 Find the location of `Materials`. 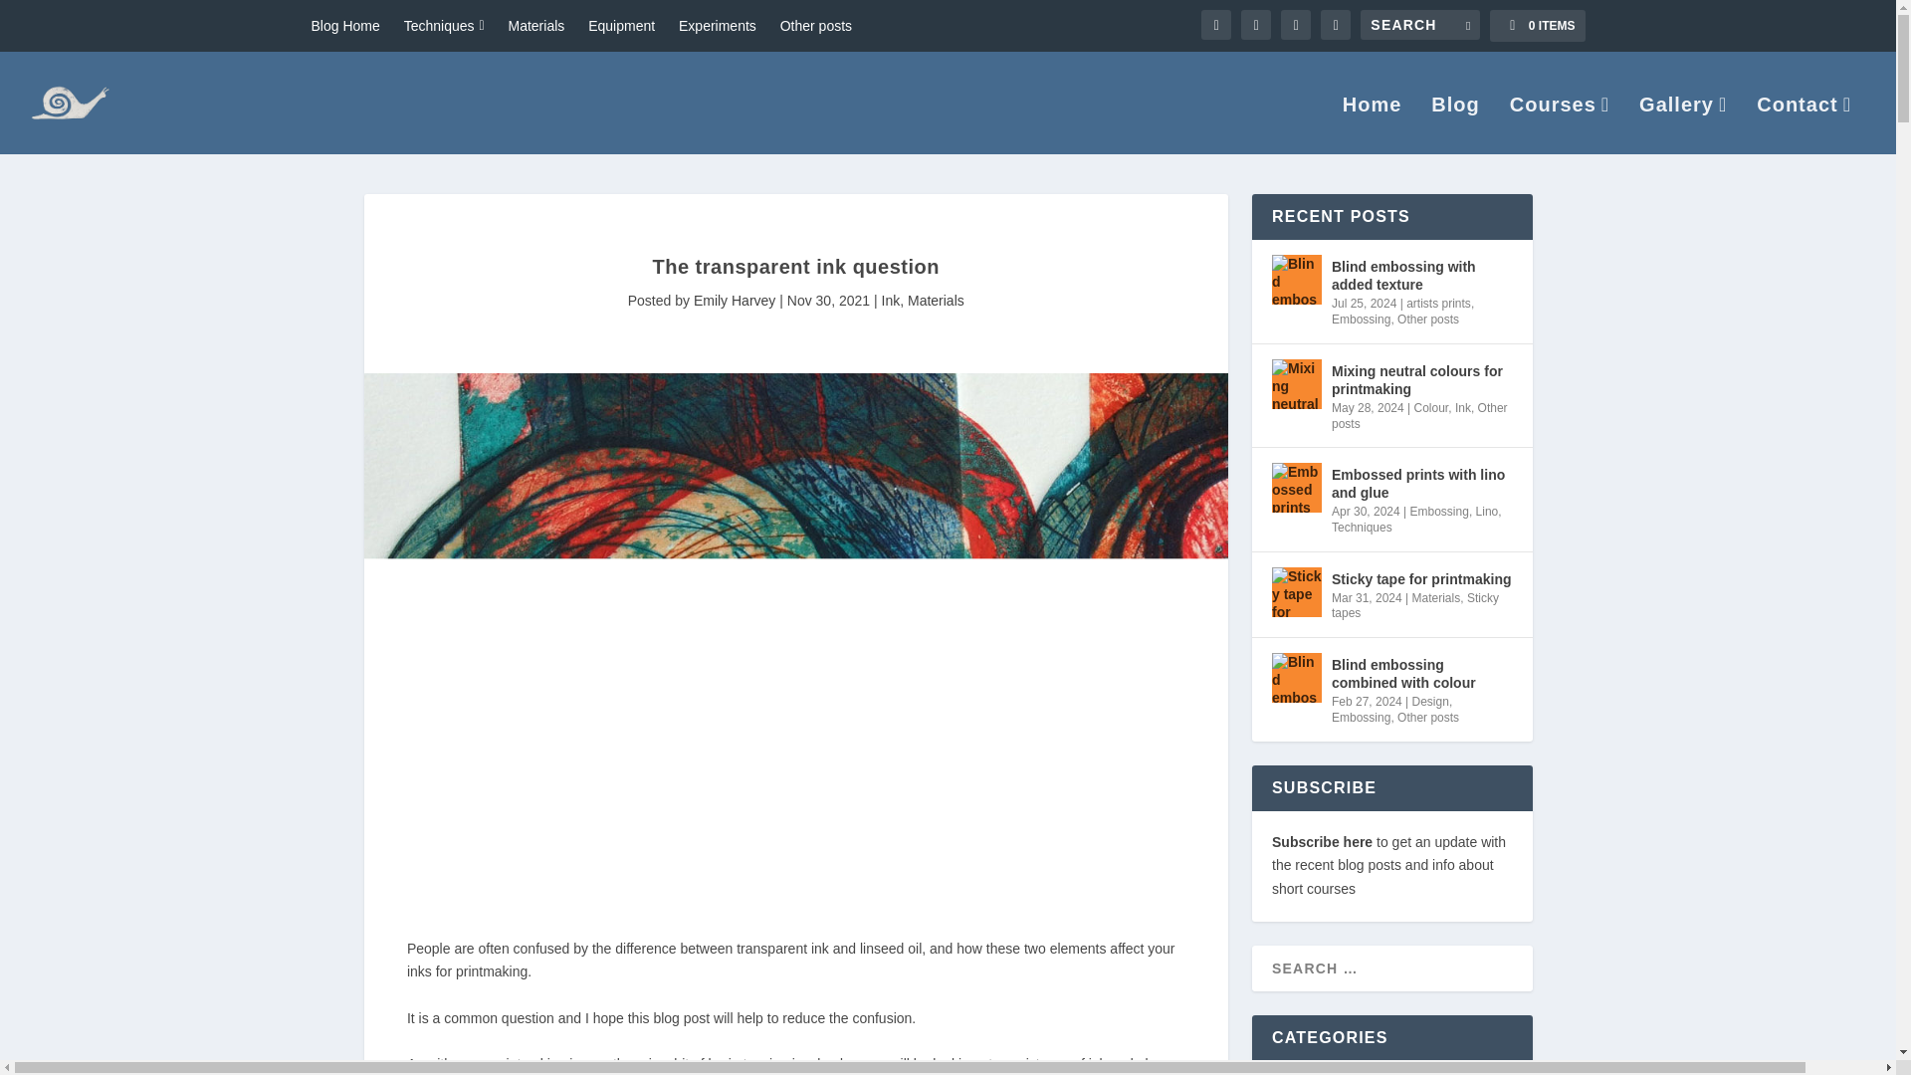

Materials is located at coordinates (936, 300).